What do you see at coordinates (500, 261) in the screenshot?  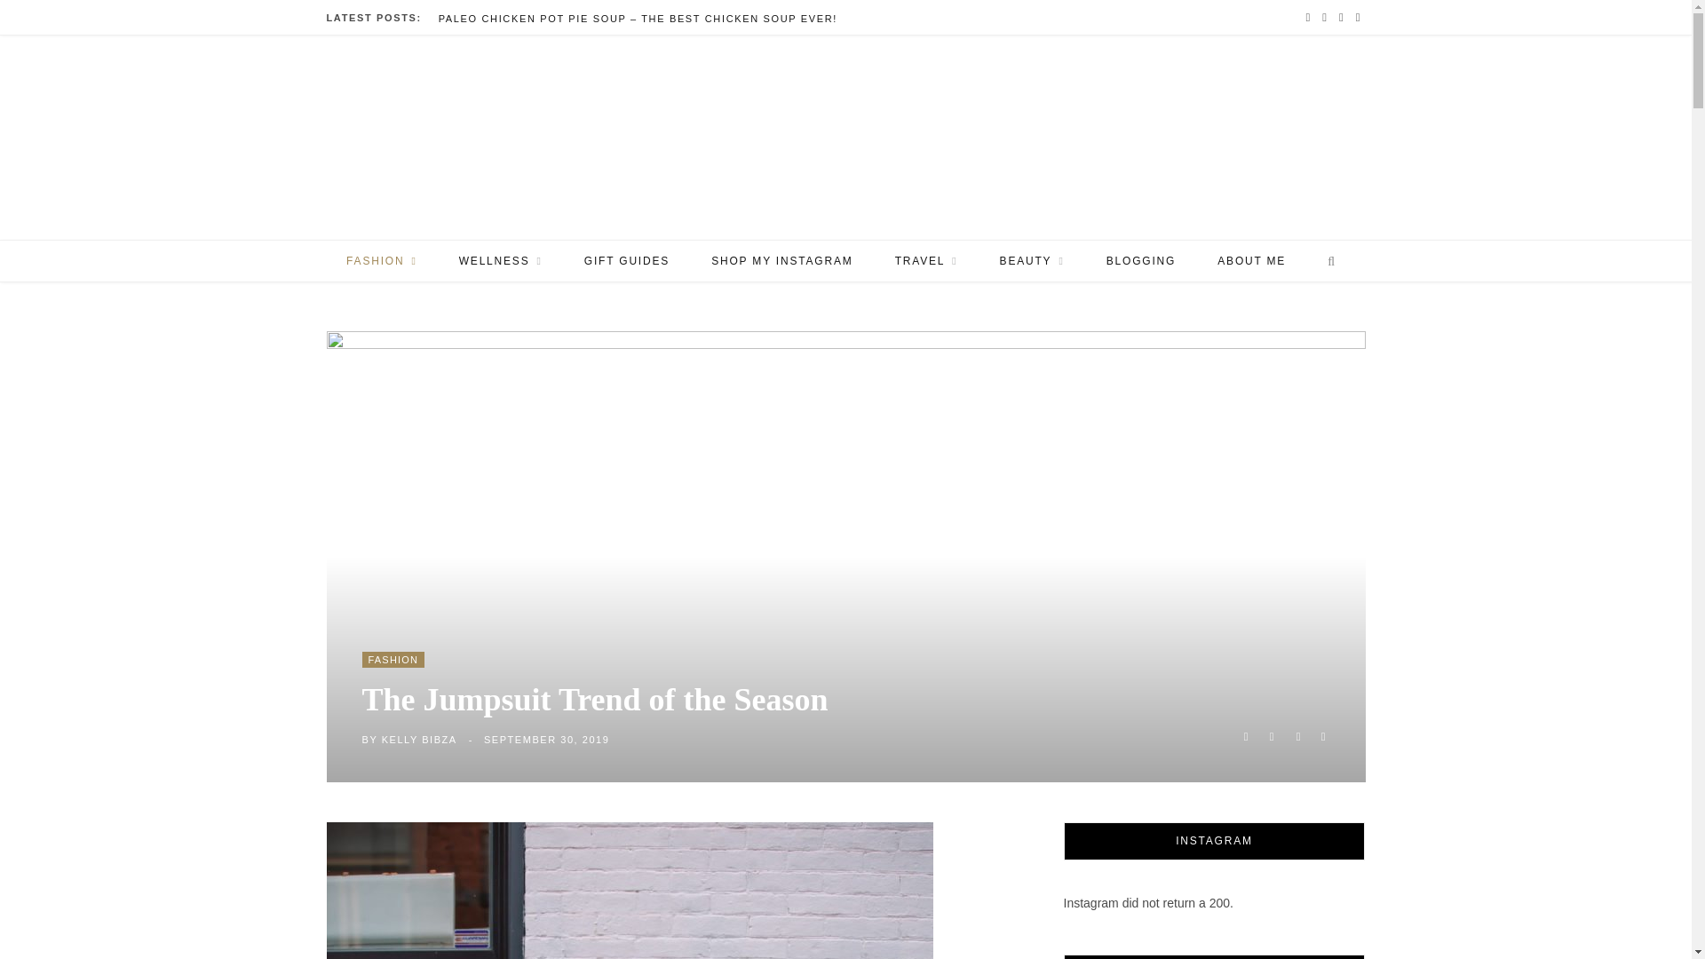 I see `WELLNESS` at bounding box center [500, 261].